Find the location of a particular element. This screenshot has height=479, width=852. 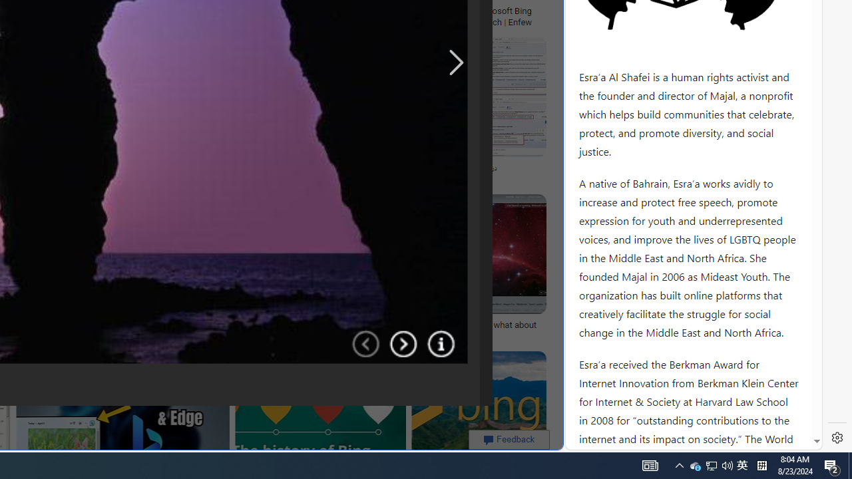

Remove the 'News & Interests' bar from Bing | TechLife is located at coordinates (155, 11).